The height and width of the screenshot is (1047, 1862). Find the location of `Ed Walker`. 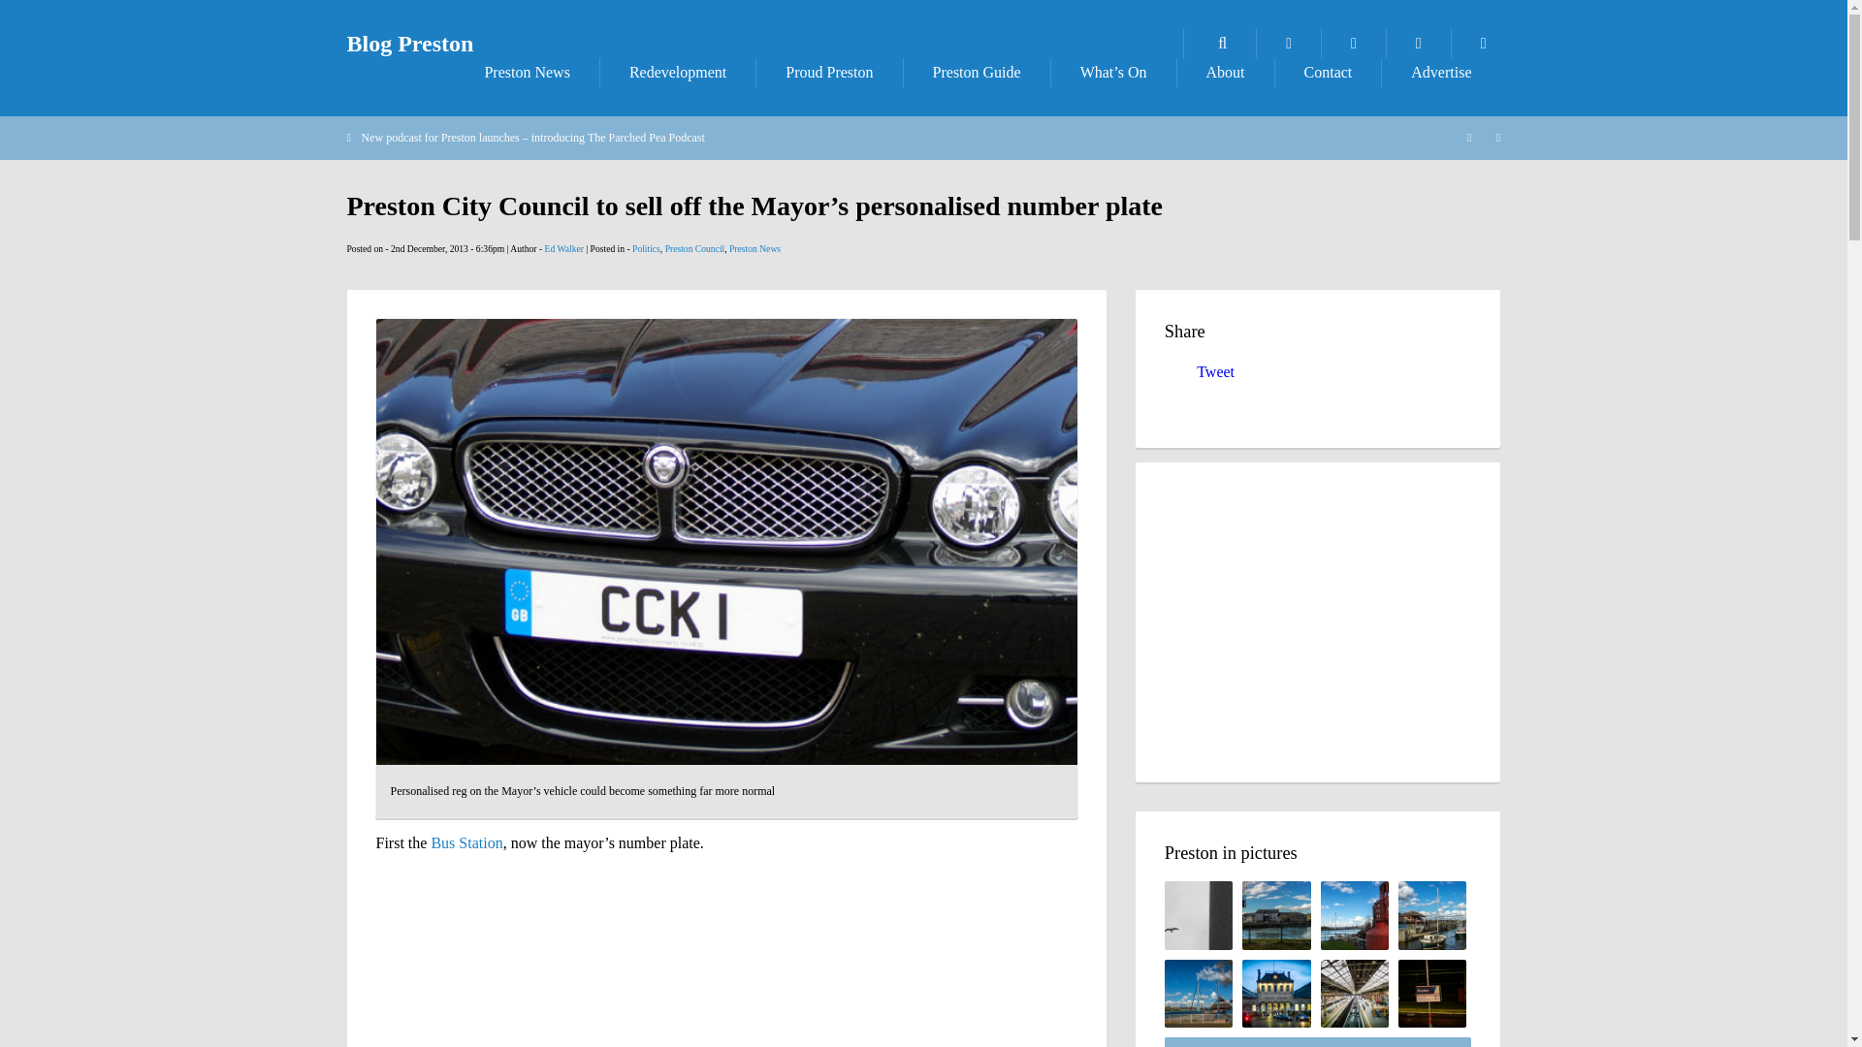

Ed Walker is located at coordinates (564, 248).